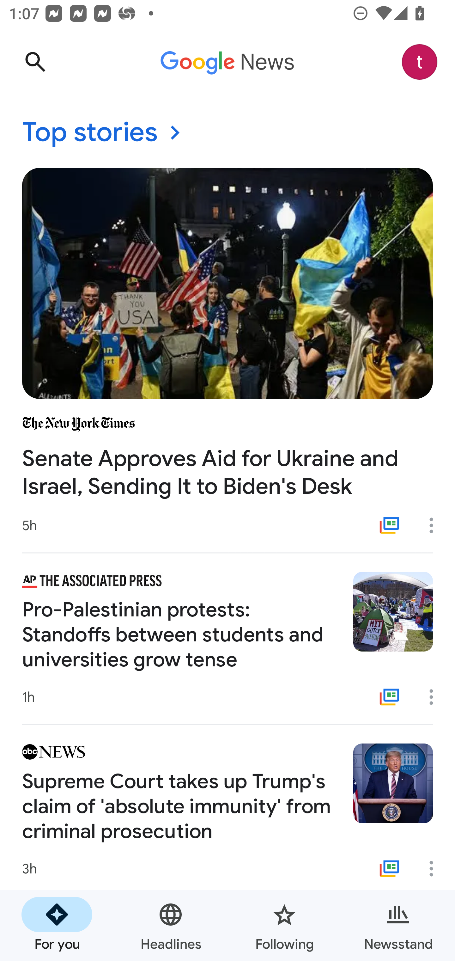 This screenshot has width=455, height=961. What do you see at coordinates (435, 697) in the screenshot?
I see `More options` at bounding box center [435, 697].